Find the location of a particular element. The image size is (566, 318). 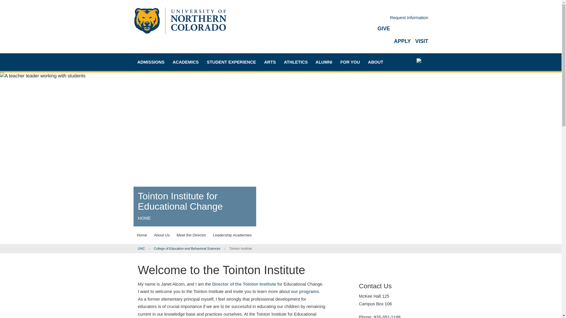

APPLY is located at coordinates (402, 41).